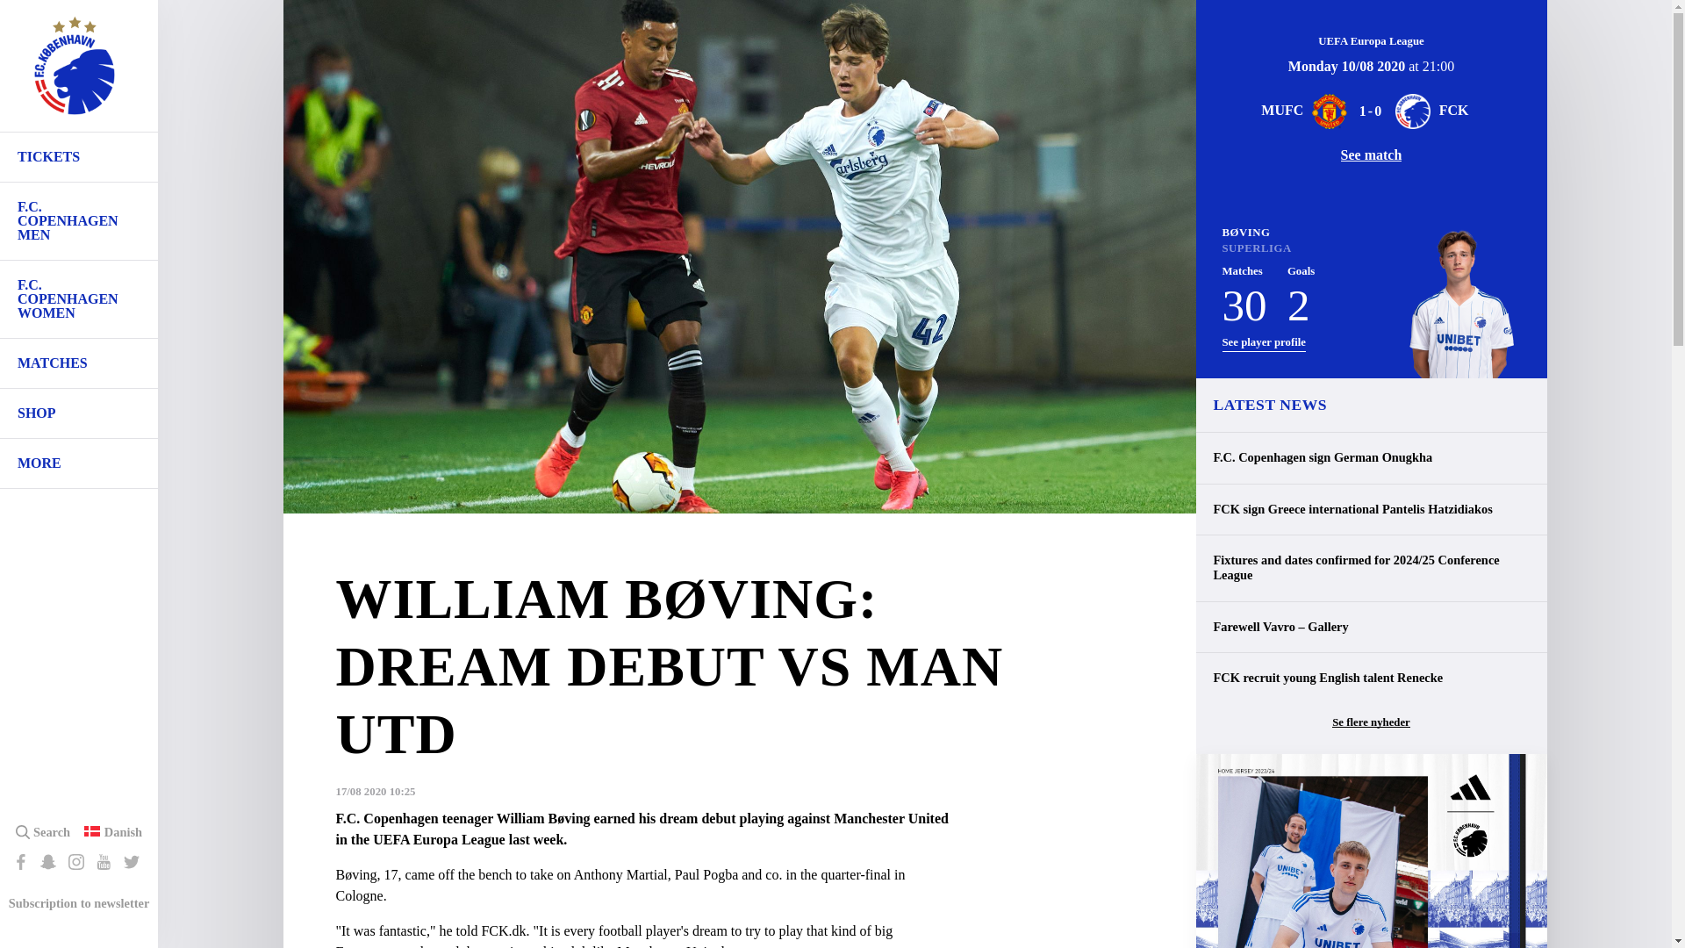 This screenshot has height=948, width=1685. Describe the element at coordinates (1371, 154) in the screenshot. I see `See match` at that location.